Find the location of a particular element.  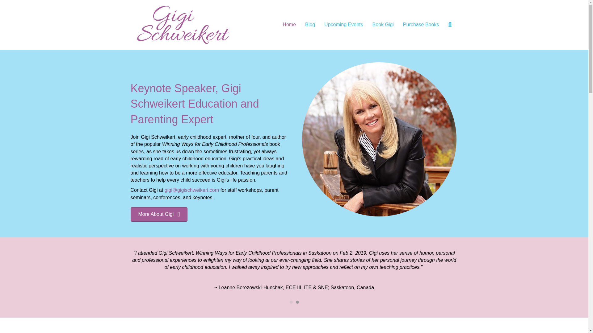

Home is located at coordinates (289, 25).